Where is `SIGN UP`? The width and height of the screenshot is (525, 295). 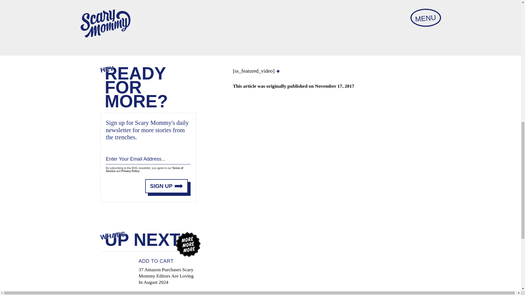 SIGN UP is located at coordinates (167, 183).